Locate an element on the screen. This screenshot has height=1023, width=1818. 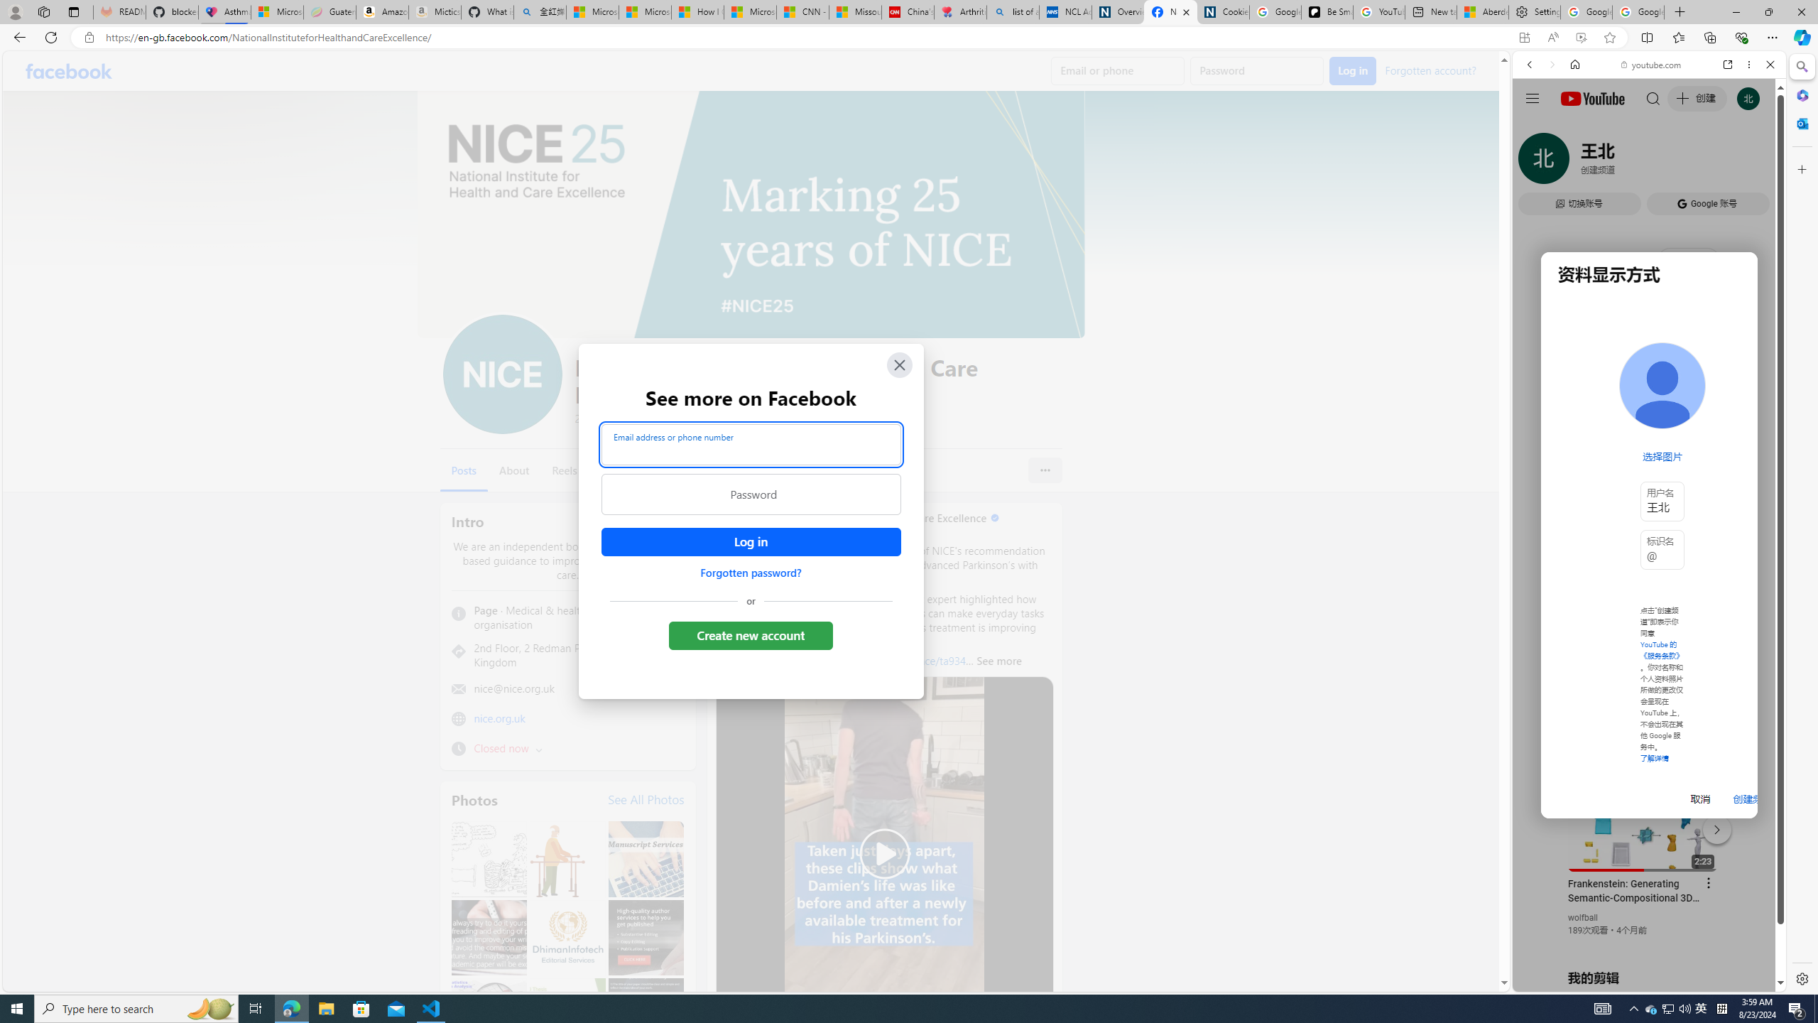
Forgotten password? is located at coordinates (750, 573).